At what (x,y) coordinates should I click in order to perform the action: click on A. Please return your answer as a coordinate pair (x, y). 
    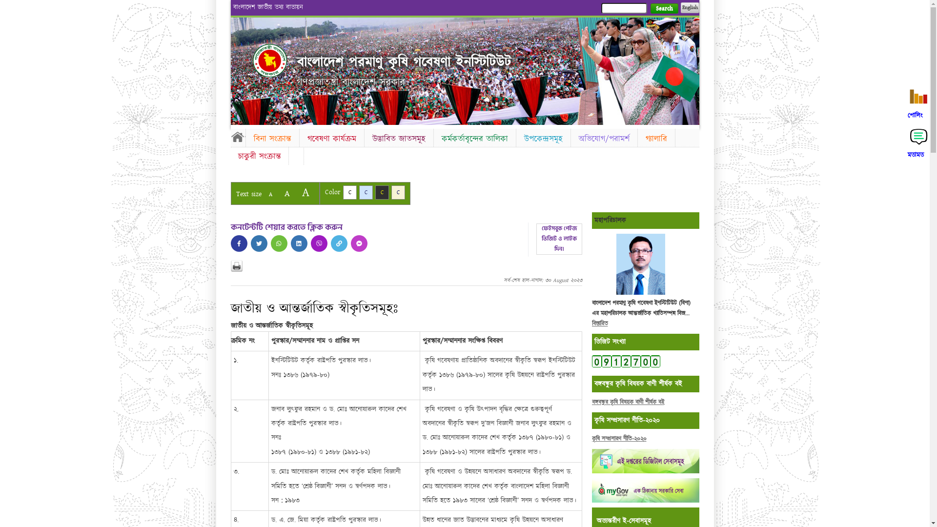
    Looking at the image, I should click on (287, 193).